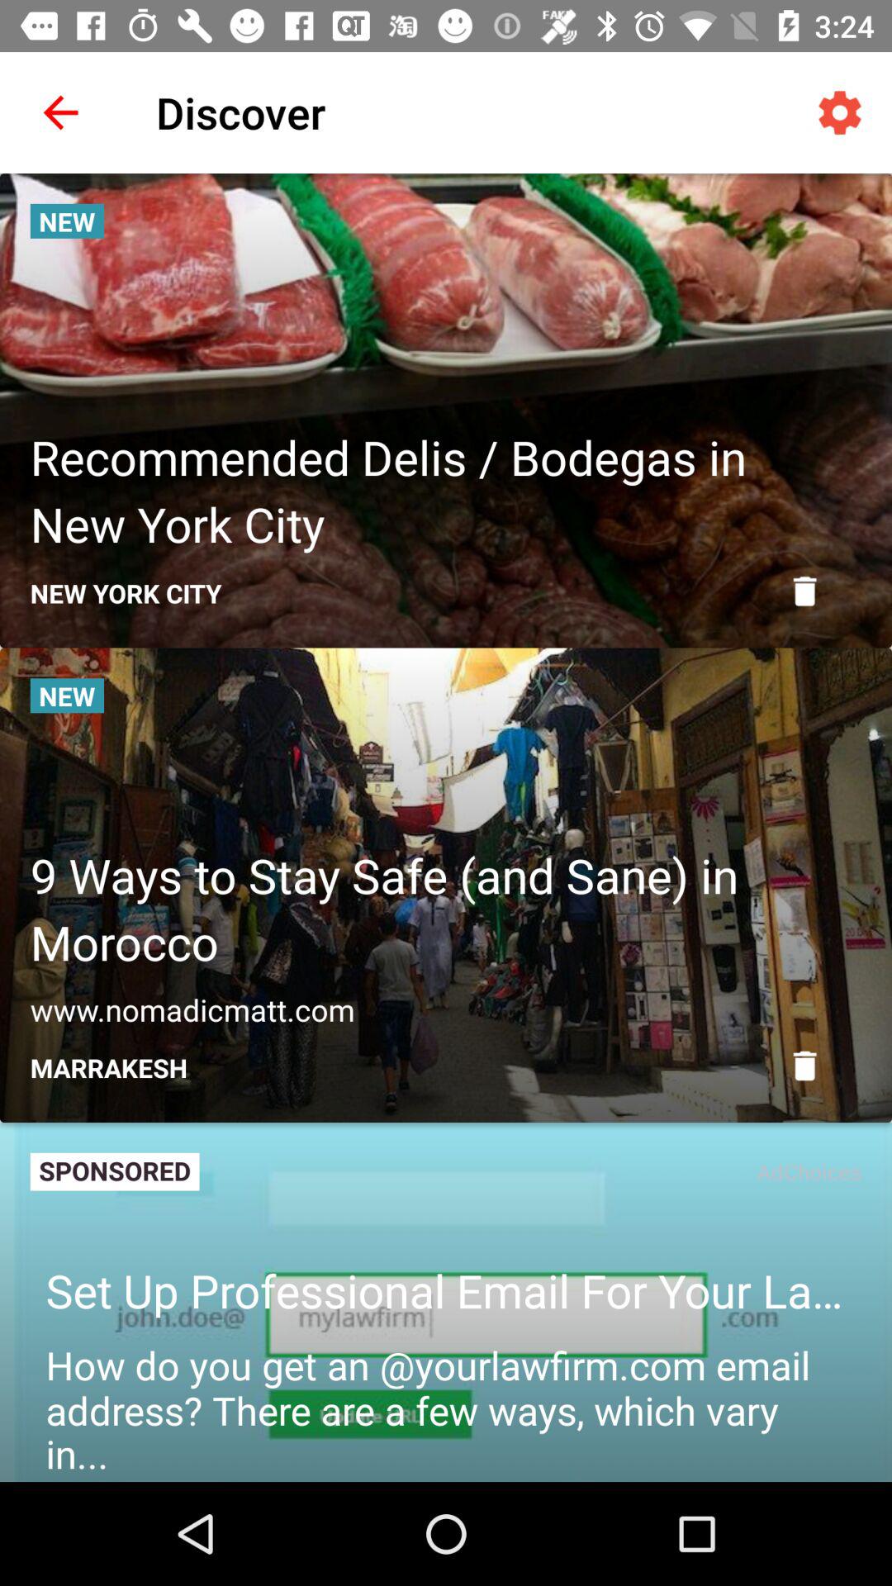 The image size is (892, 1586). What do you see at coordinates (804, 591) in the screenshot?
I see `delete option` at bounding box center [804, 591].